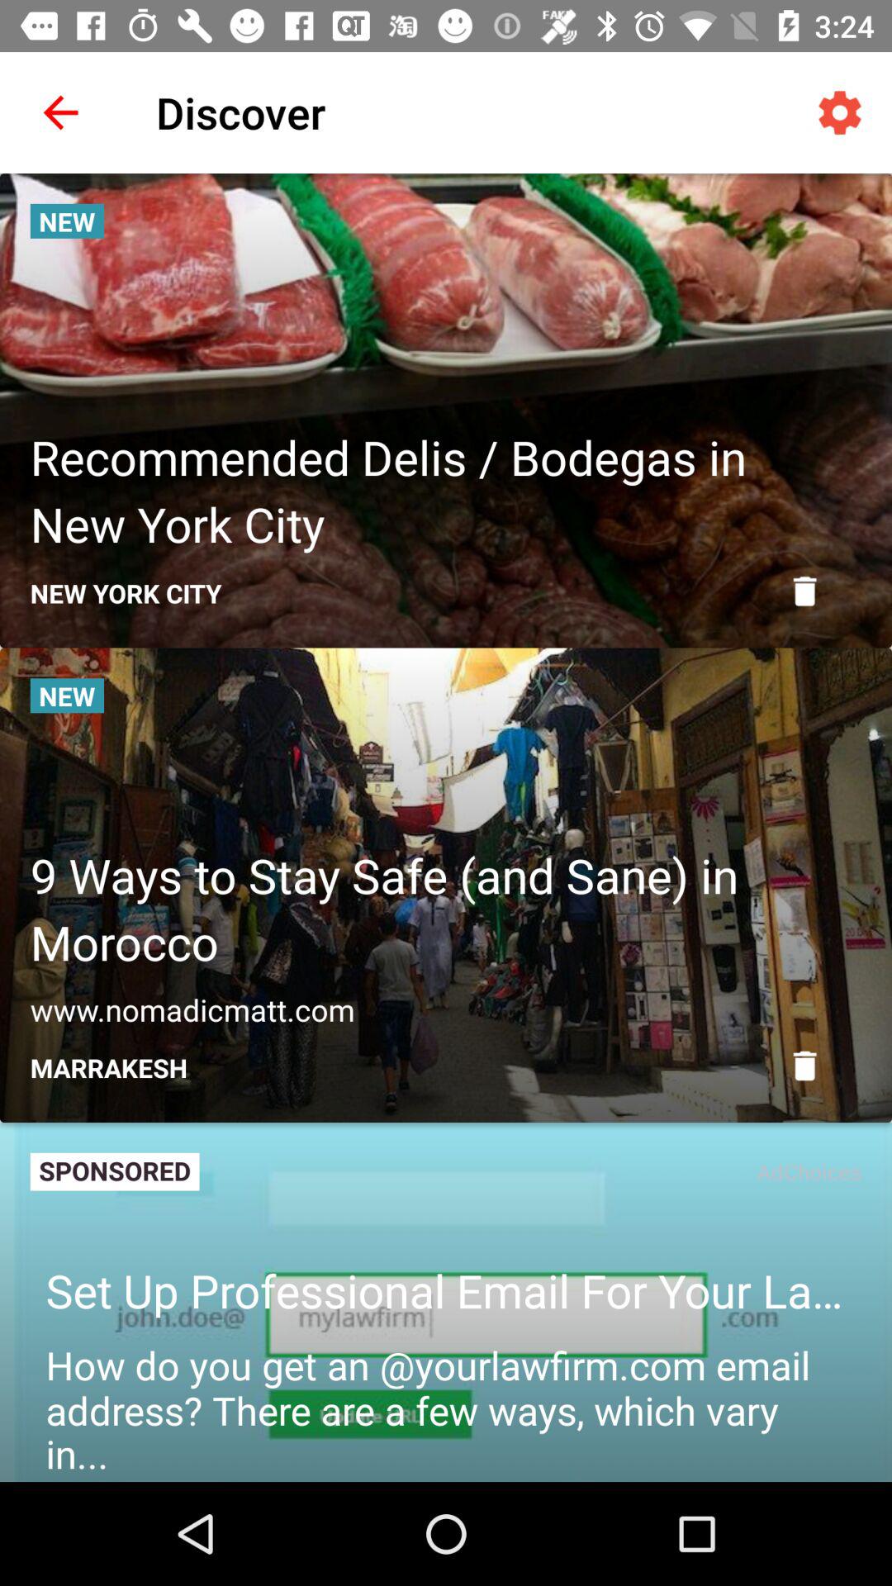 The image size is (892, 1586). What do you see at coordinates (804, 591) in the screenshot?
I see `delete option` at bounding box center [804, 591].